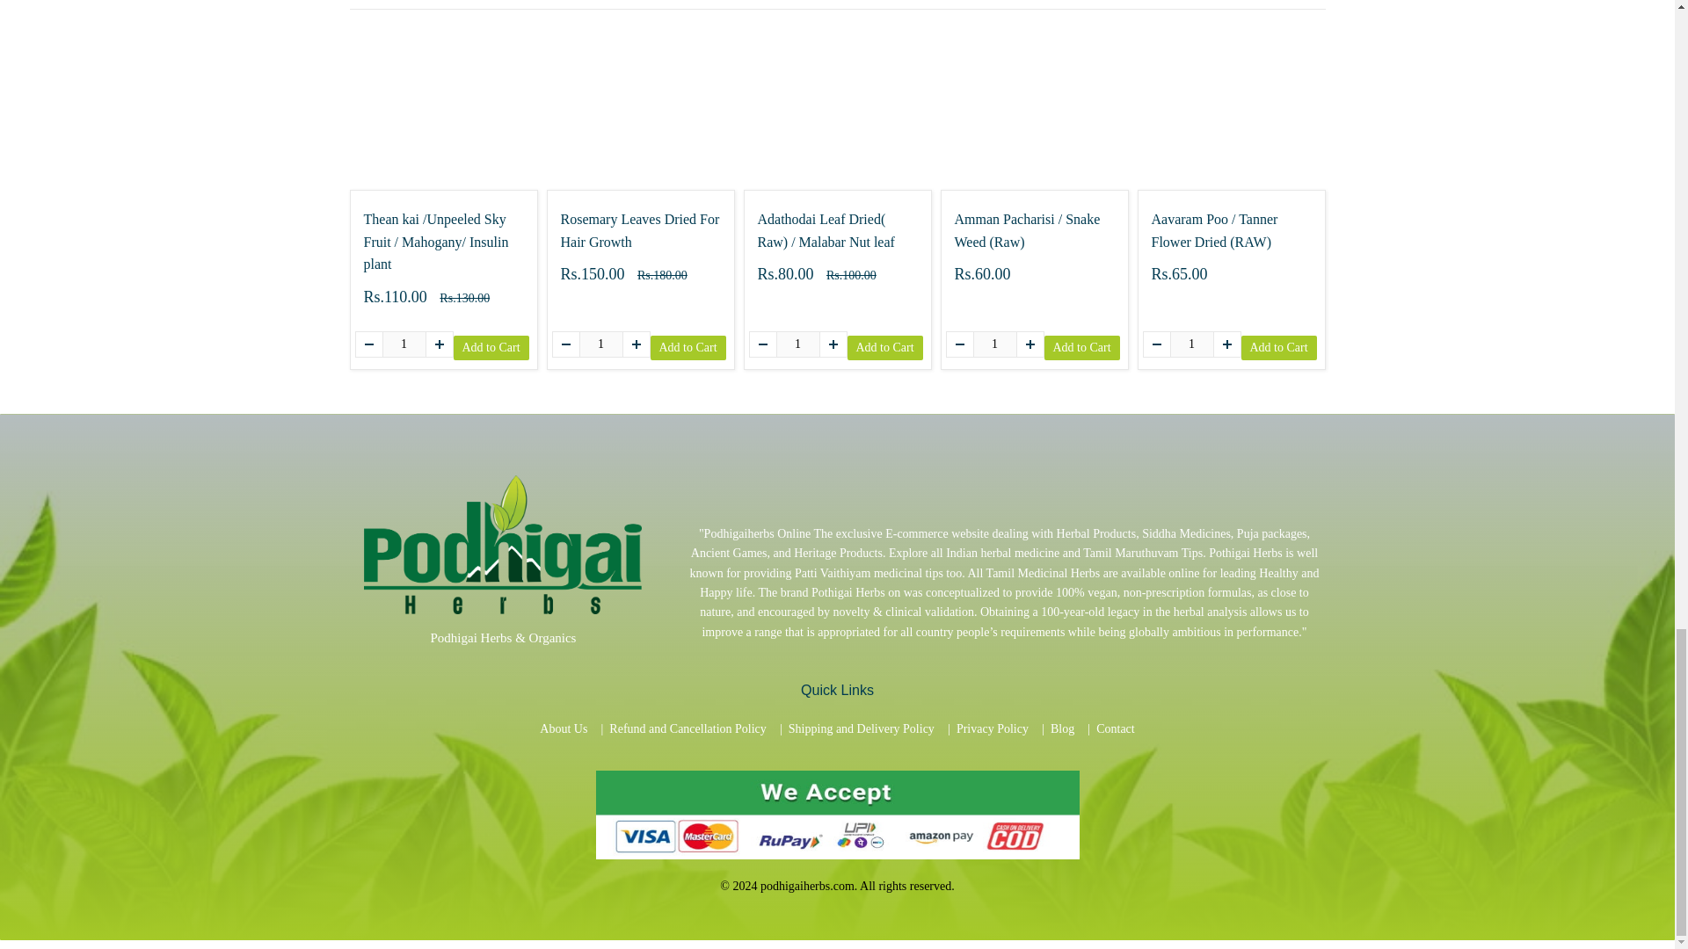 The image size is (1688, 949). I want to click on quantity, so click(1191, 344).